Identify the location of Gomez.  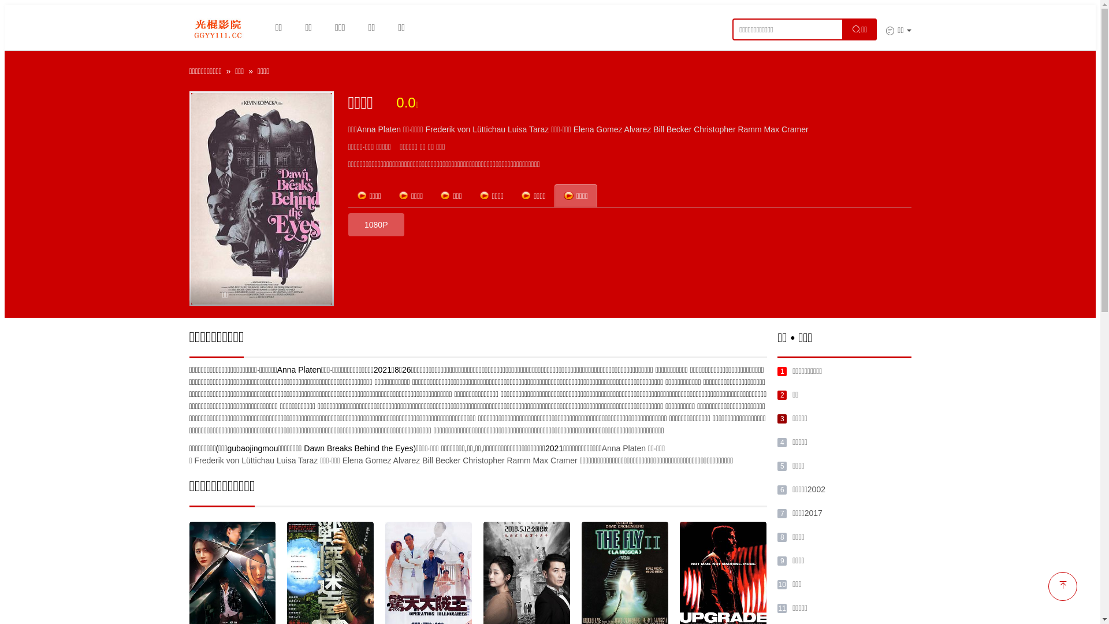
(378, 460).